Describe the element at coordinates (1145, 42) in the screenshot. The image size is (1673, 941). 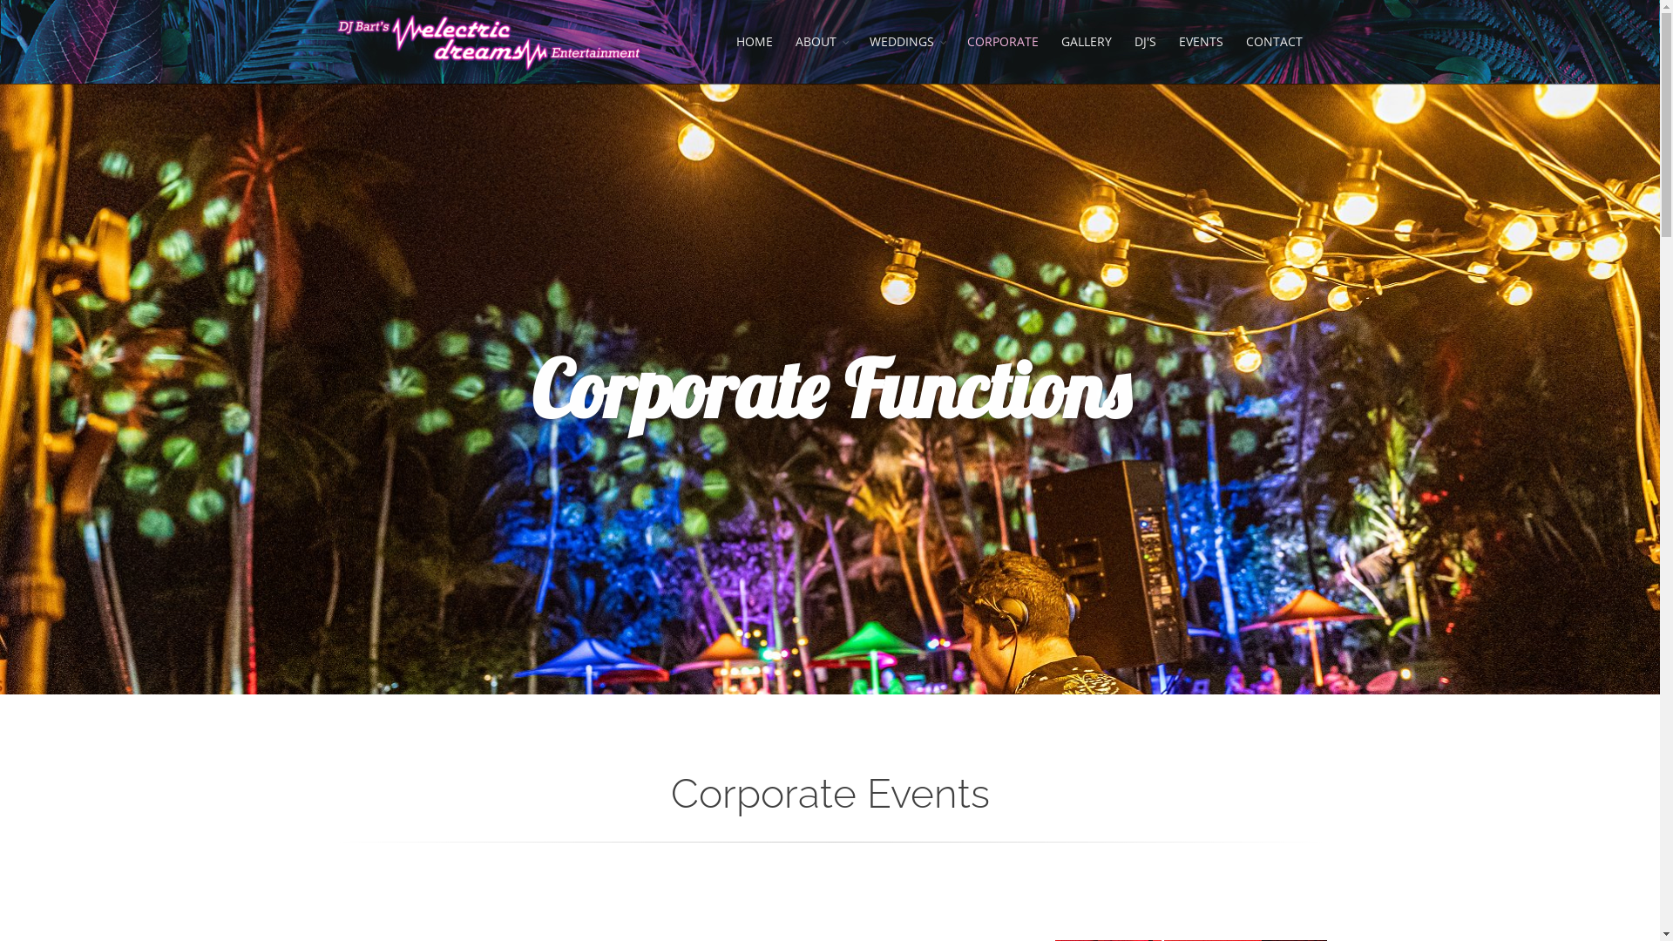
I see `DJ'S` at that location.